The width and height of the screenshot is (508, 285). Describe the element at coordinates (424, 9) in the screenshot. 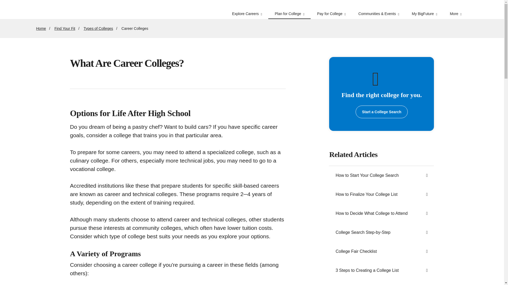

I see `My BigFuture` at that location.